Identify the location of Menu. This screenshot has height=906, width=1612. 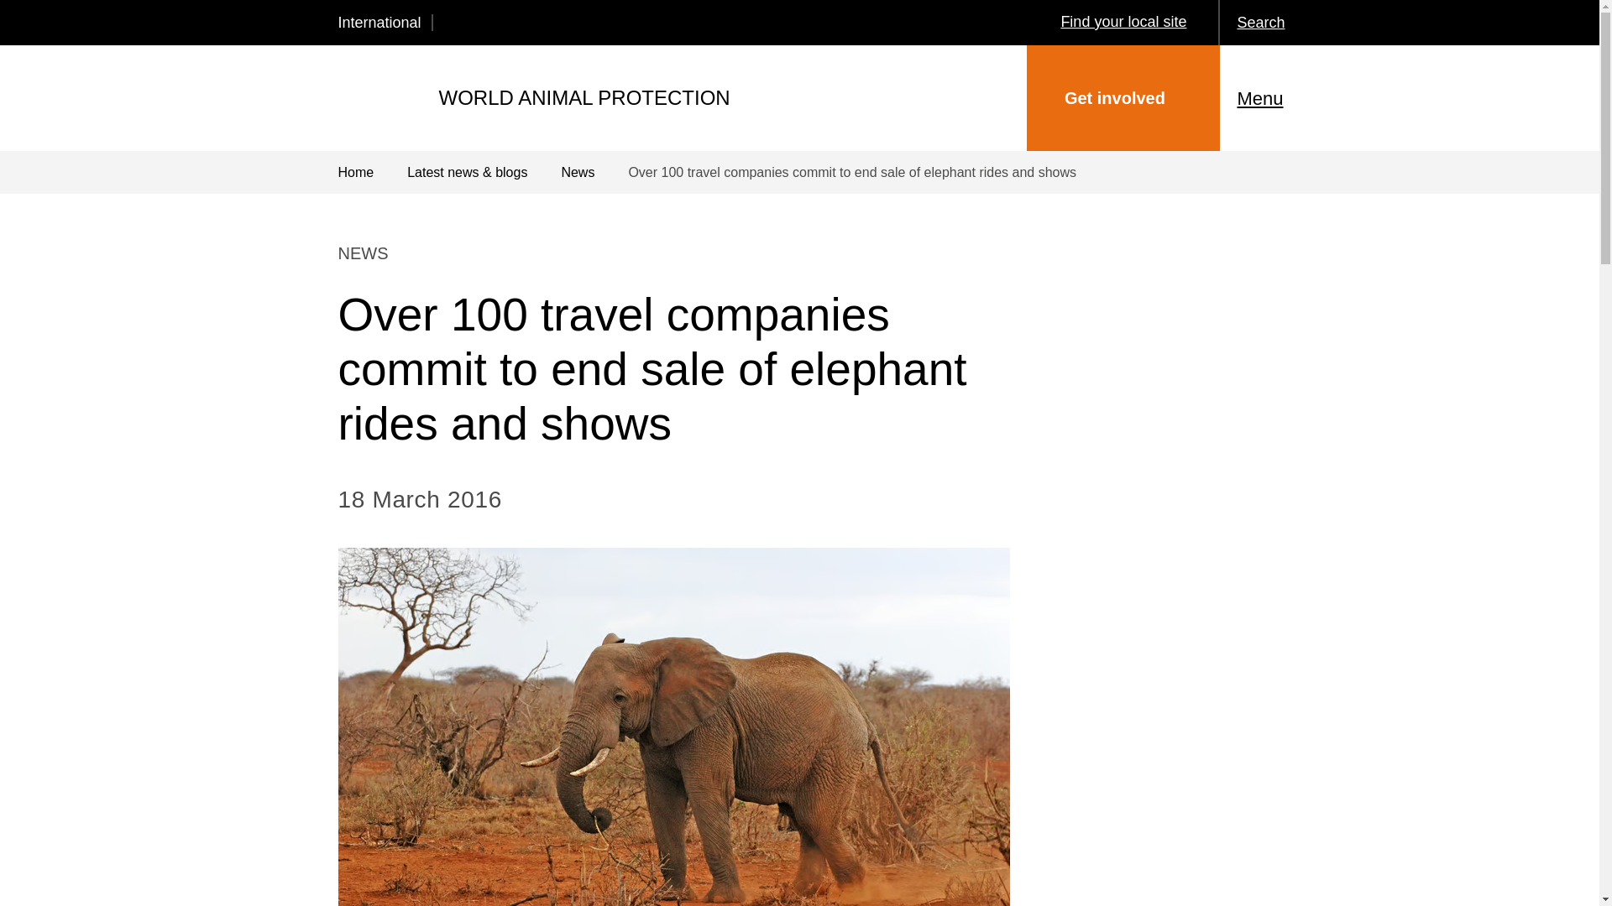
(1278, 97).